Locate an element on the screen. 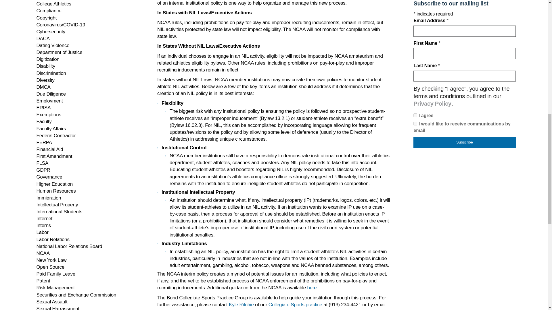 The height and width of the screenshot is (310, 552). Y is located at coordinates (415, 123).